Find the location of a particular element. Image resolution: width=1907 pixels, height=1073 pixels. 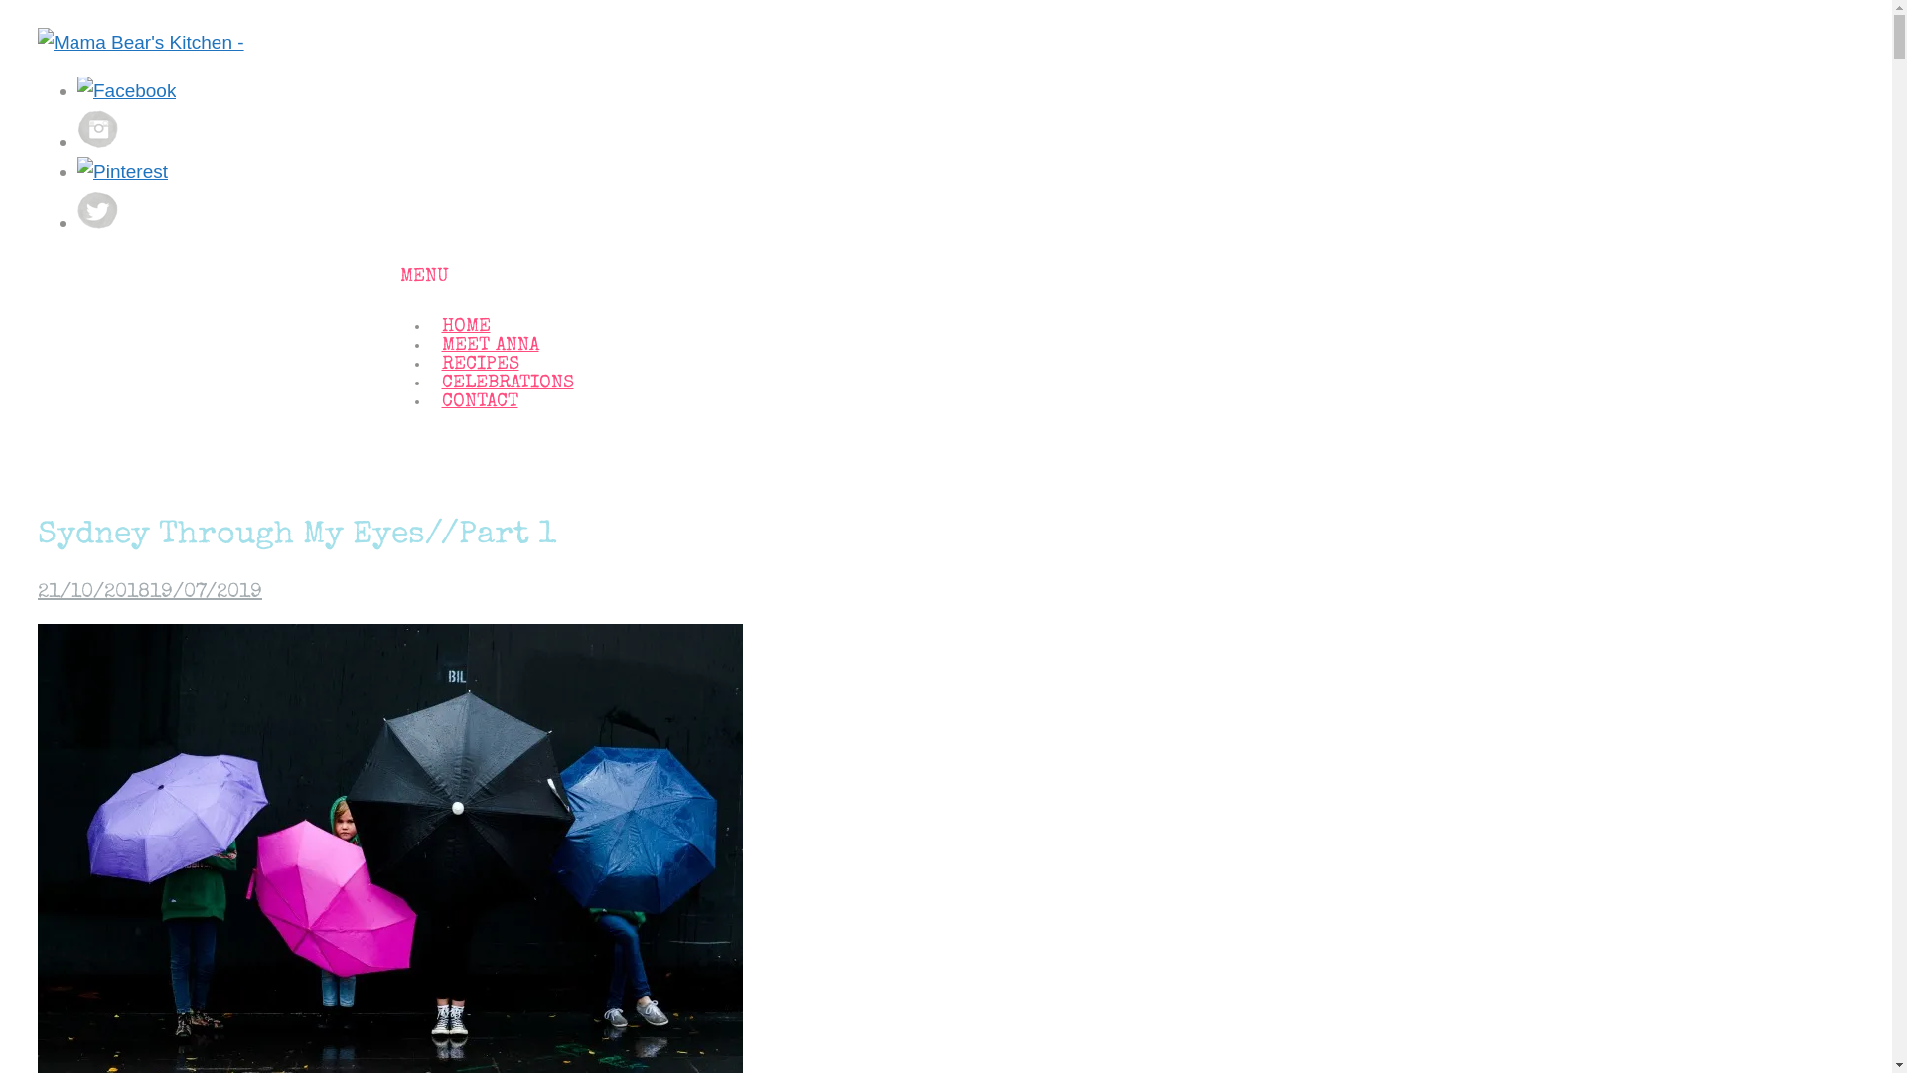

21/10/201819/07/2019 is located at coordinates (150, 593).